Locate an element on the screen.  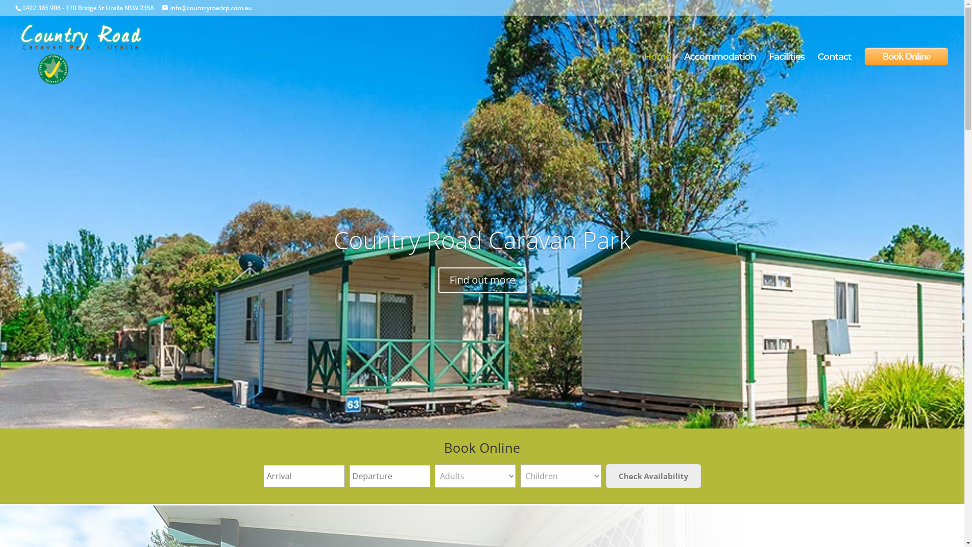
info@countryroadcp.com.au is located at coordinates (207, 8).